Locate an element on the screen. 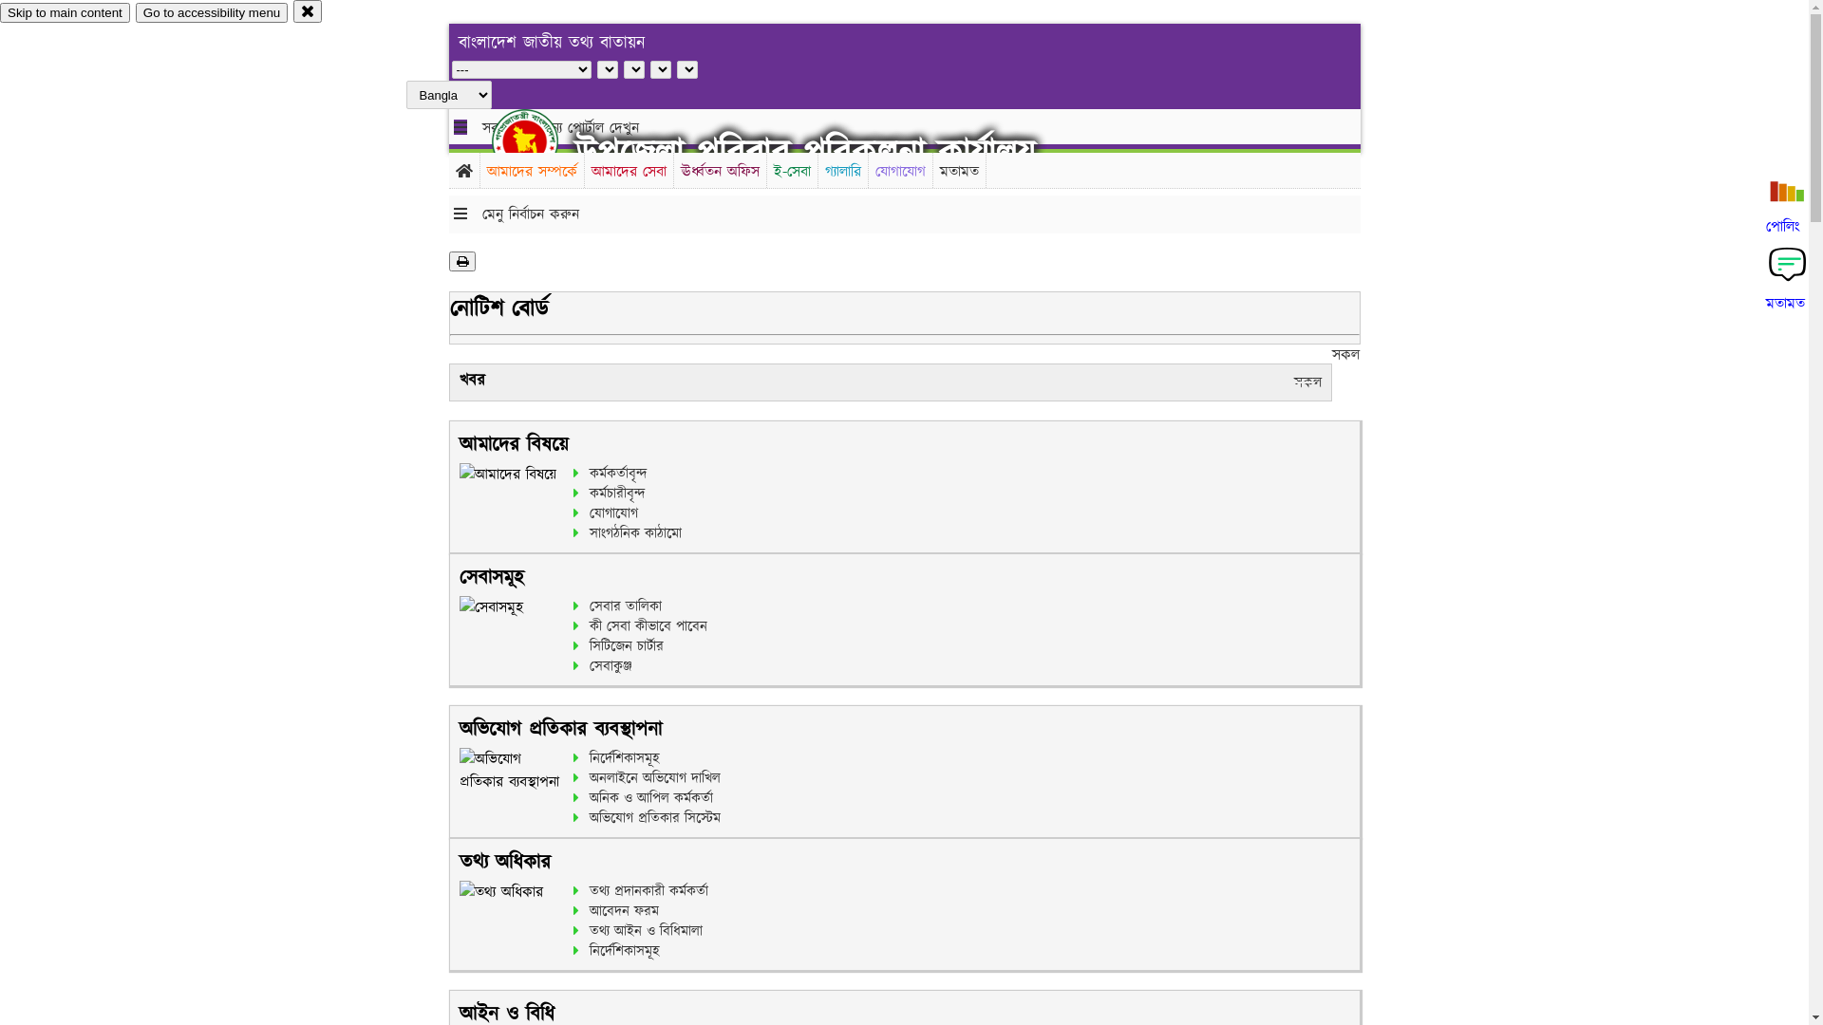 This screenshot has height=1025, width=1823. Go to accessibility menu is located at coordinates (212, 13).